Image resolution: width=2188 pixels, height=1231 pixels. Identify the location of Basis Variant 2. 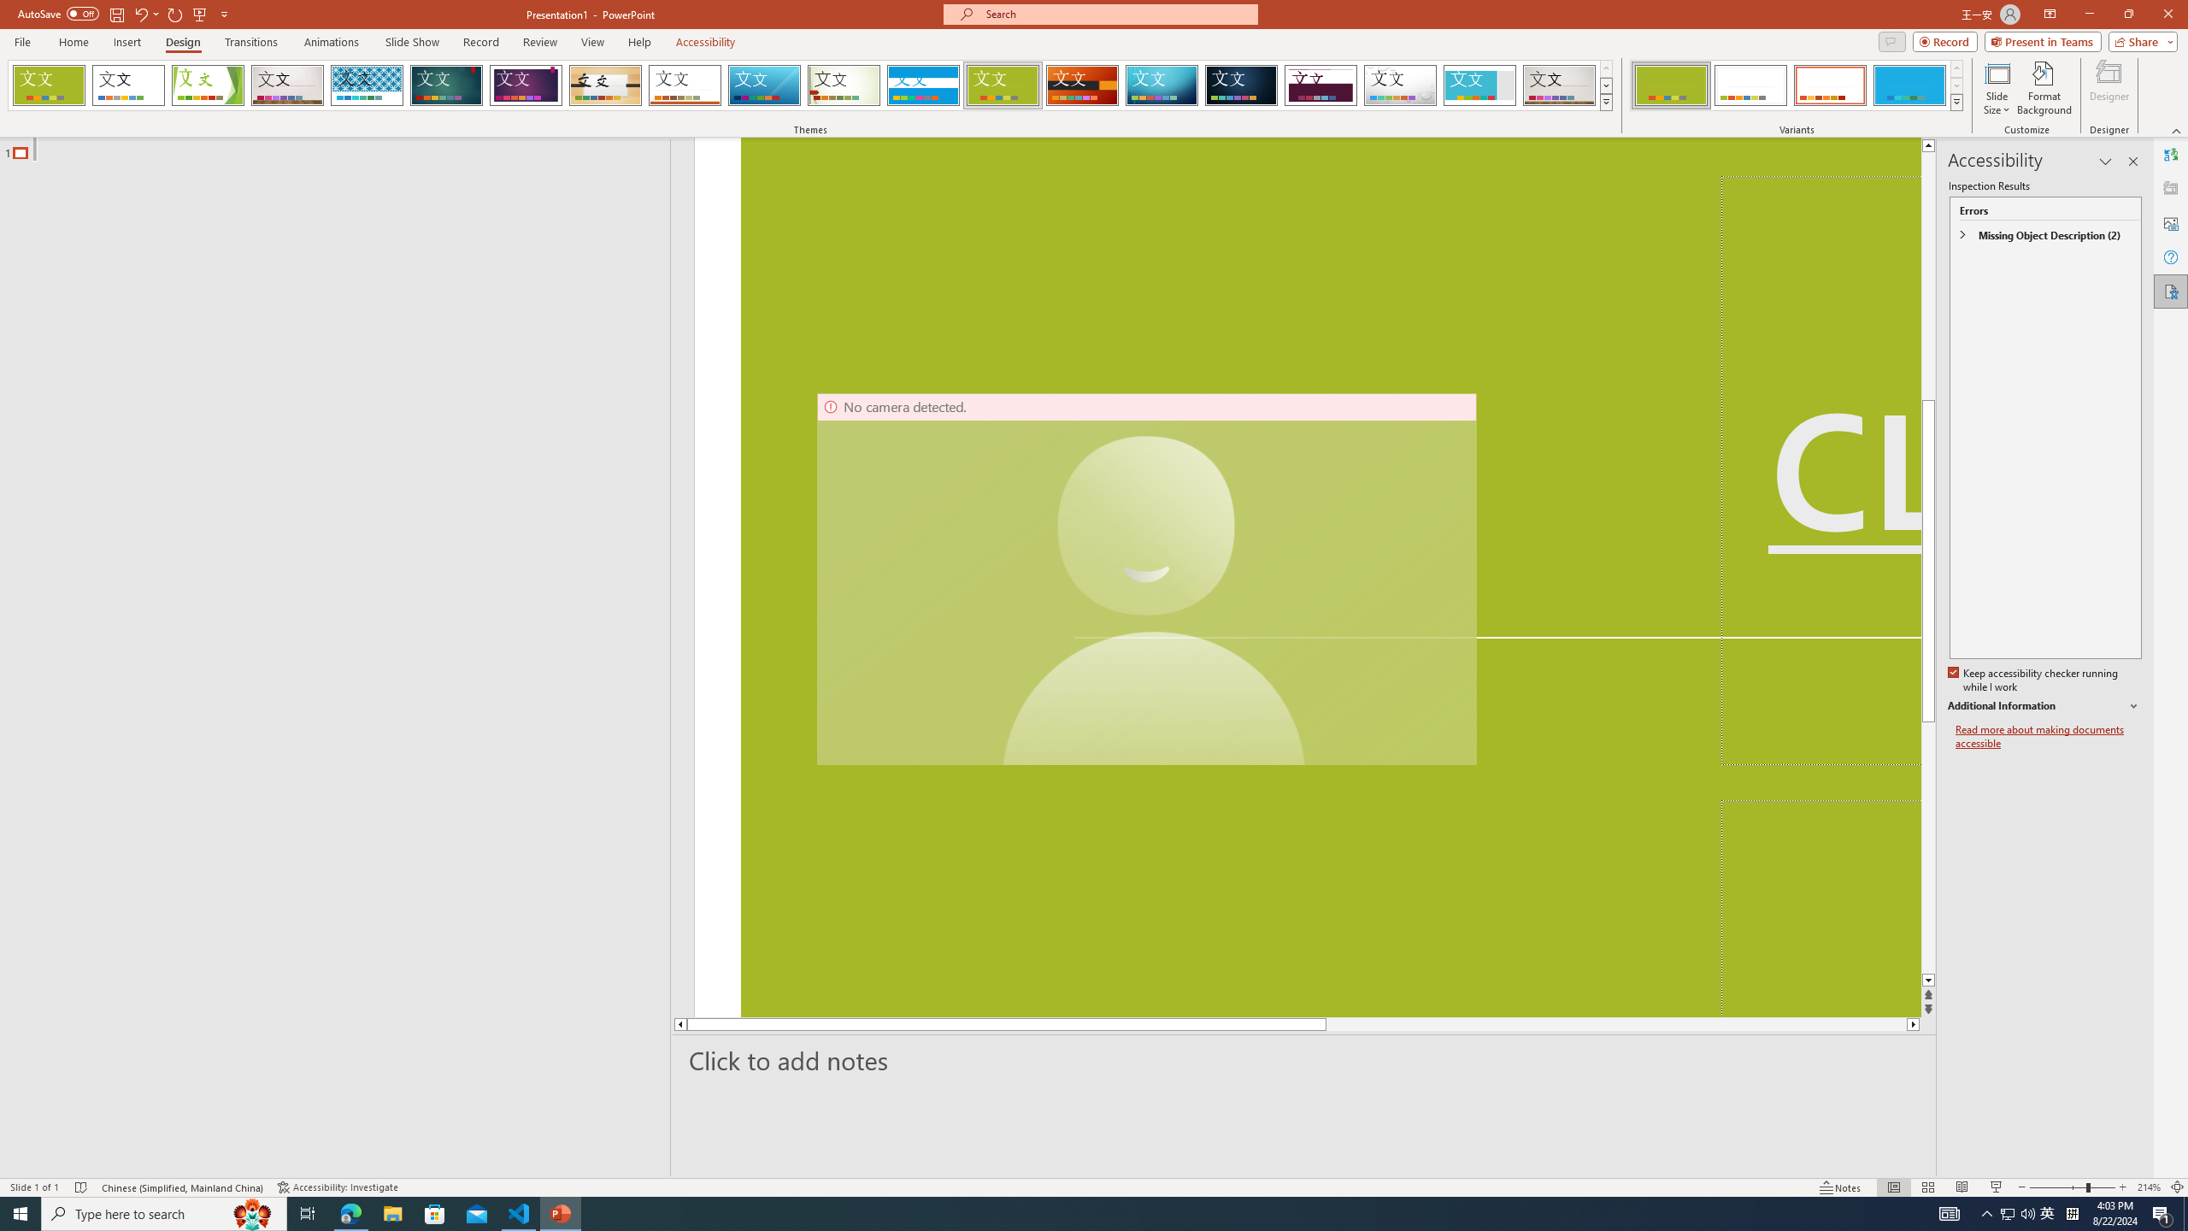
(1750, 85).